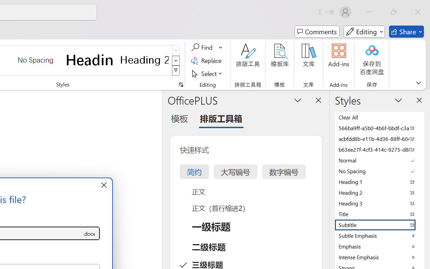 Image resolution: width=430 pixels, height=269 pixels. What do you see at coordinates (380, 117) in the screenshot?
I see `Clear All` at bounding box center [380, 117].